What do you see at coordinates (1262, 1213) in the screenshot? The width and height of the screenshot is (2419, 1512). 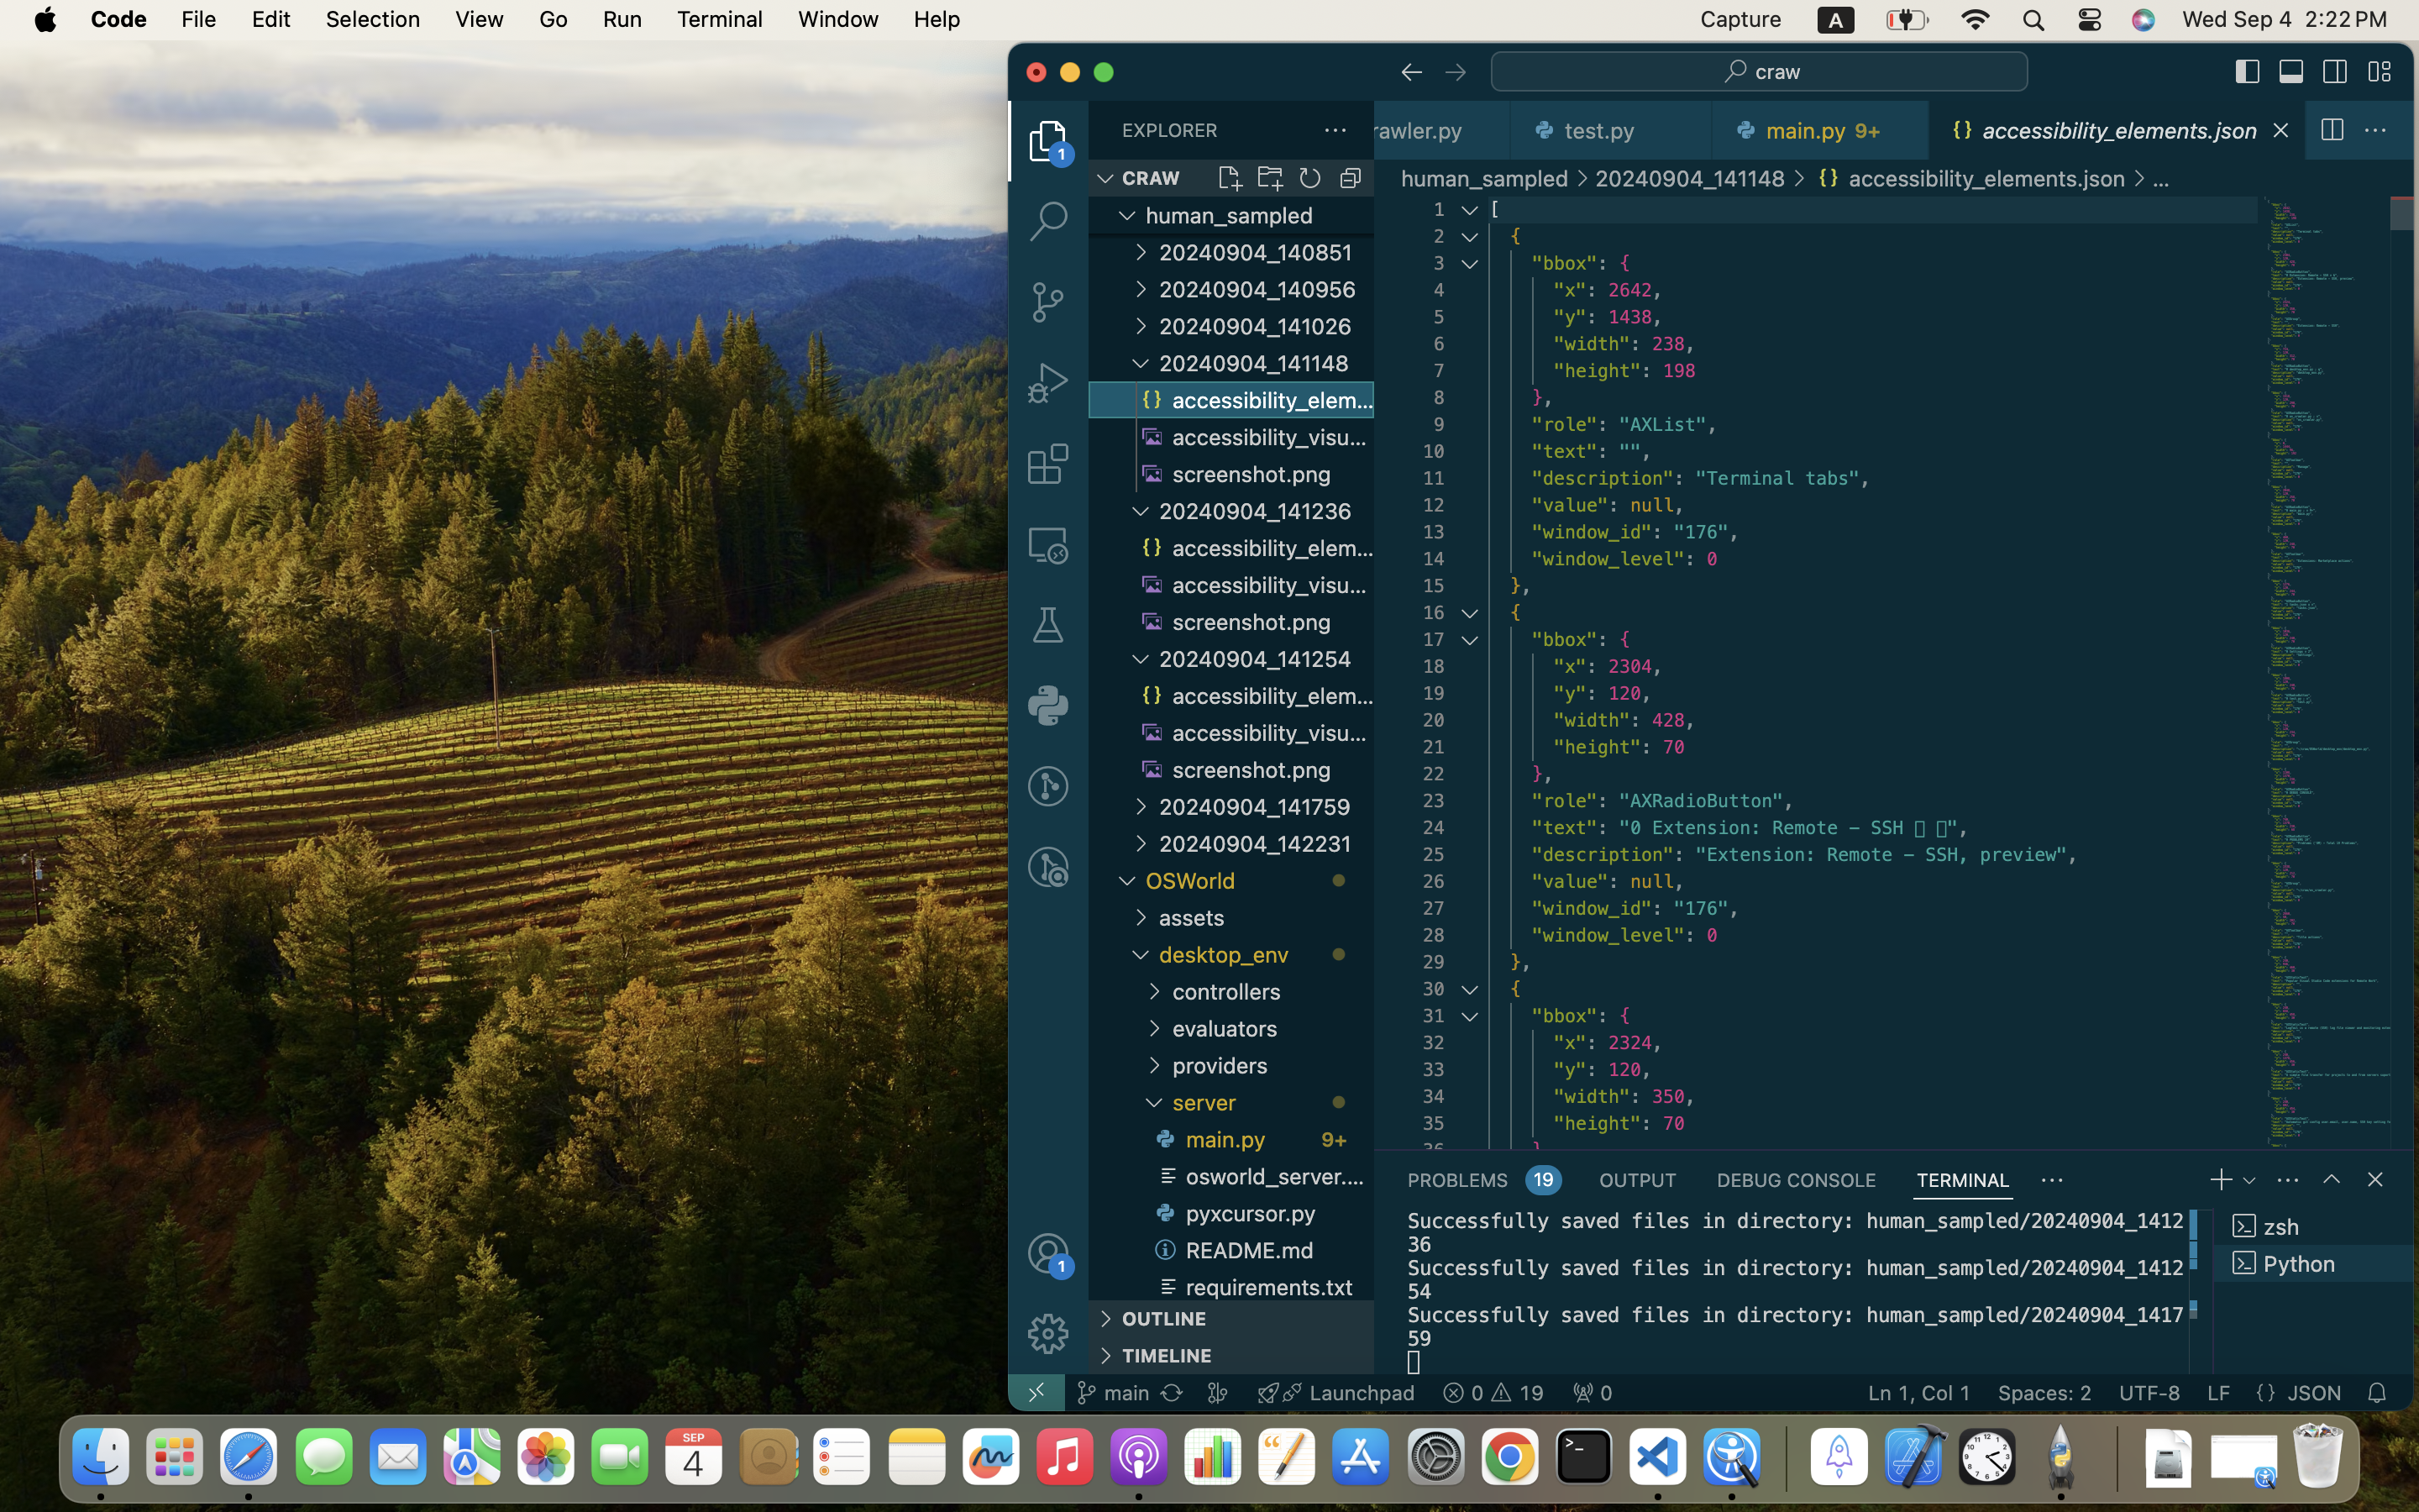 I see `pyxcursor.py ` at bounding box center [1262, 1213].